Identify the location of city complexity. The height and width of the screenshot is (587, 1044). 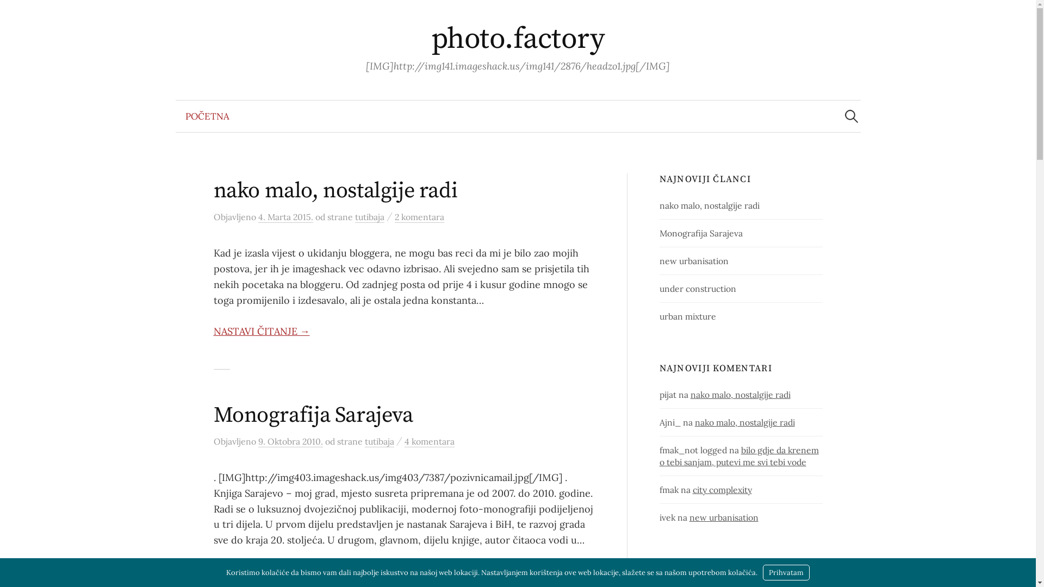
(722, 490).